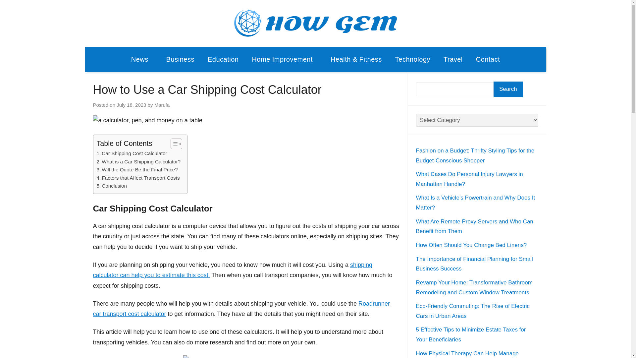 This screenshot has width=636, height=358. I want to click on Education, so click(223, 60).